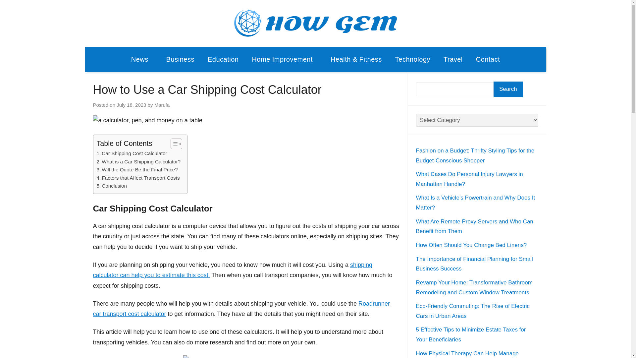 This screenshot has width=636, height=358. I want to click on Education, so click(223, 60).